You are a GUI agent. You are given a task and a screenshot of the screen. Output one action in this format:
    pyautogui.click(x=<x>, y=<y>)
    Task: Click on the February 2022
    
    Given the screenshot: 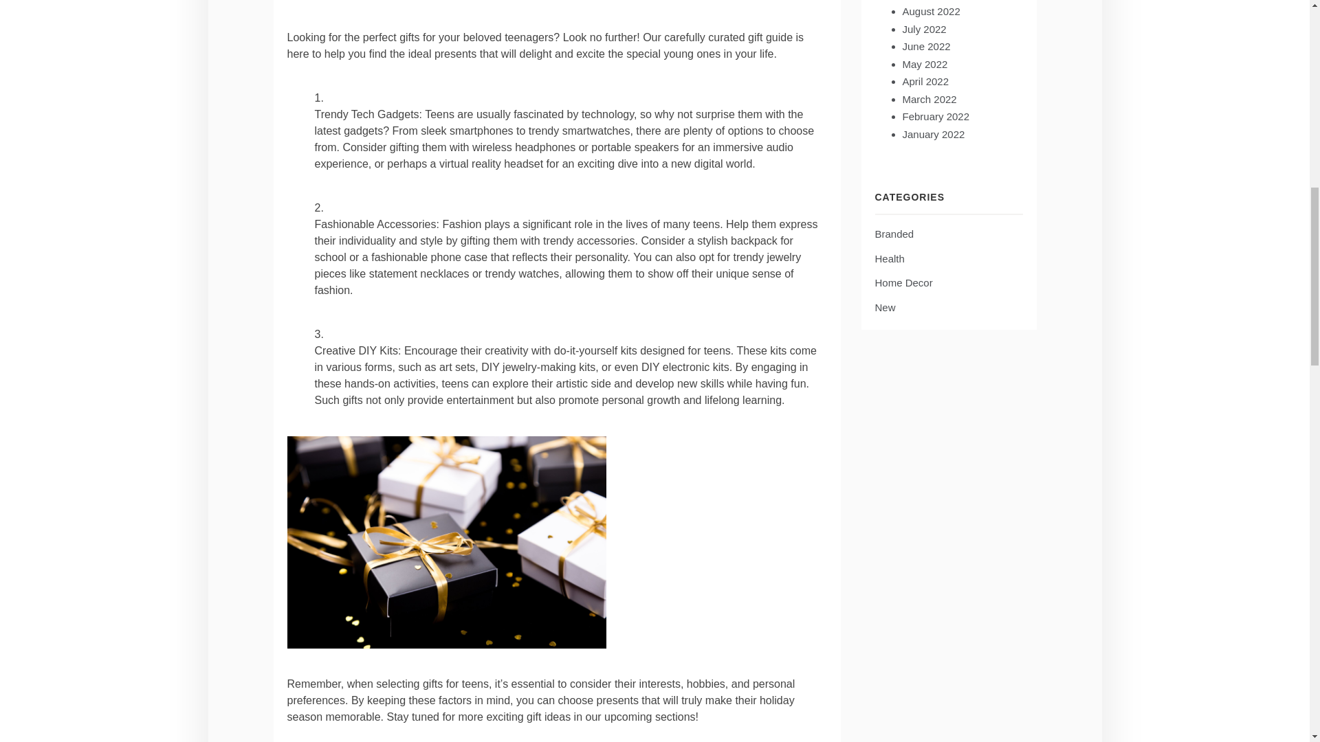 What is the action you would take?
    pyautogui.click(x=935, y=116)
    